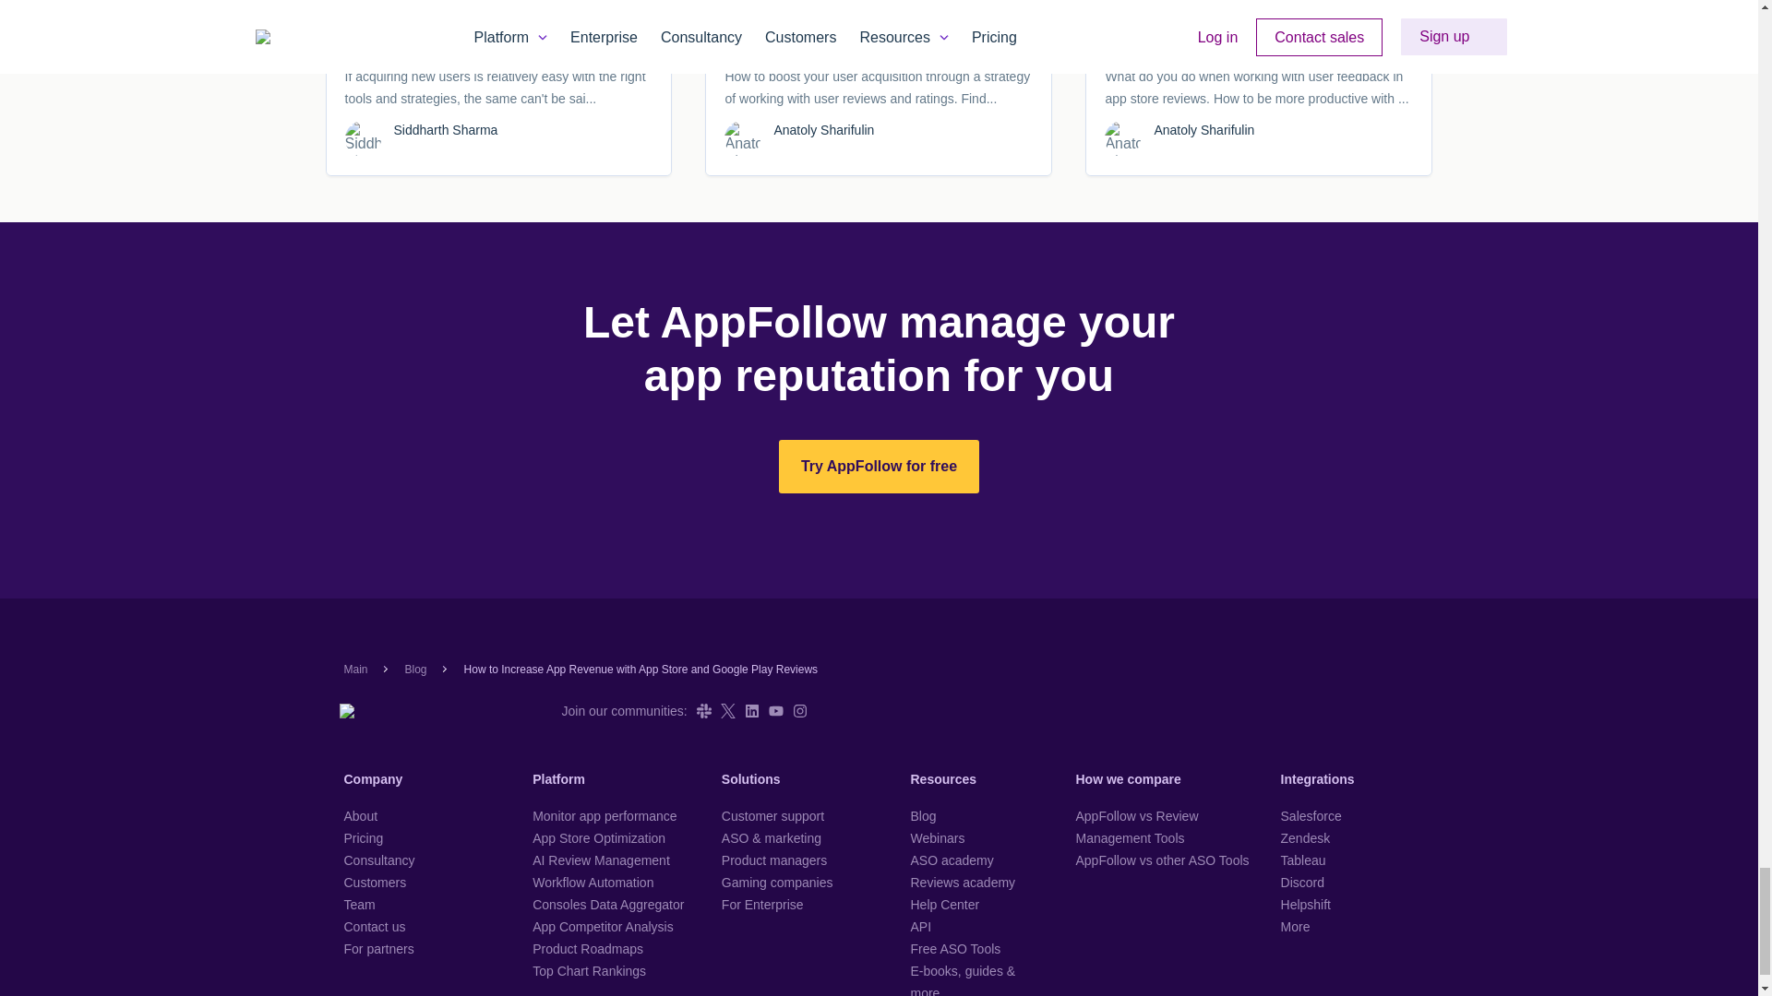 The width and height of the screenshot is (1772, 996). Describe the element at coordinates (415, 670) in the screenshot. I see `Blog` at that location.